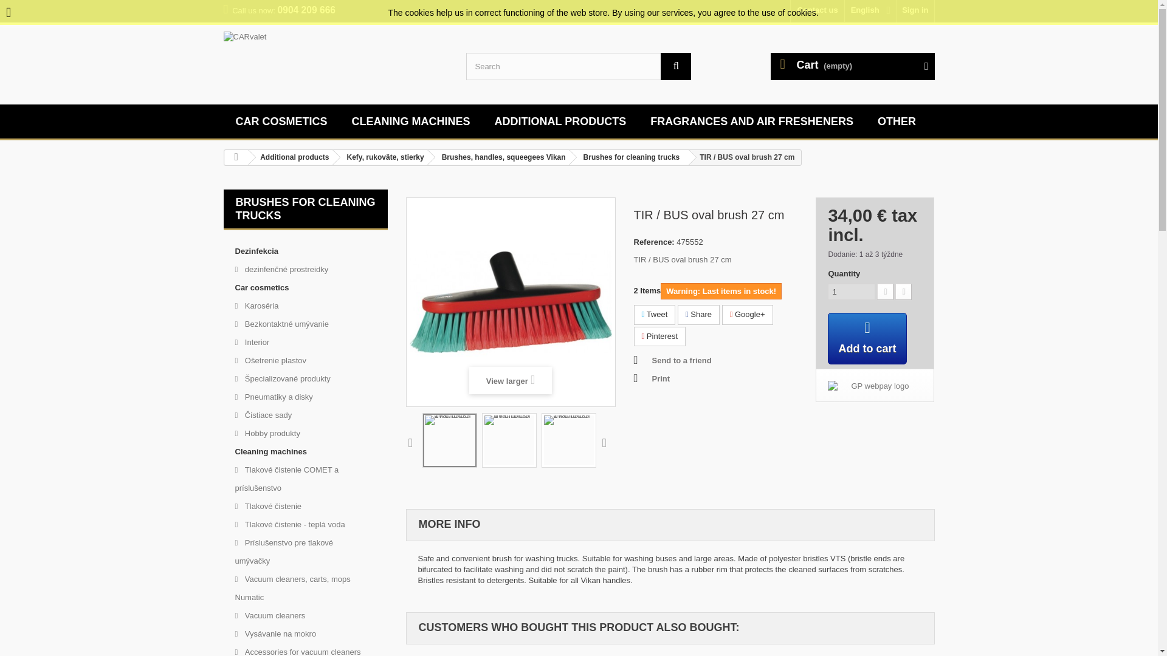 This screenshot has height=656, width=1167. Describe the element at coordinates (411, 122) in the screenshot. I see `CLEANING MACHINES` at that location.